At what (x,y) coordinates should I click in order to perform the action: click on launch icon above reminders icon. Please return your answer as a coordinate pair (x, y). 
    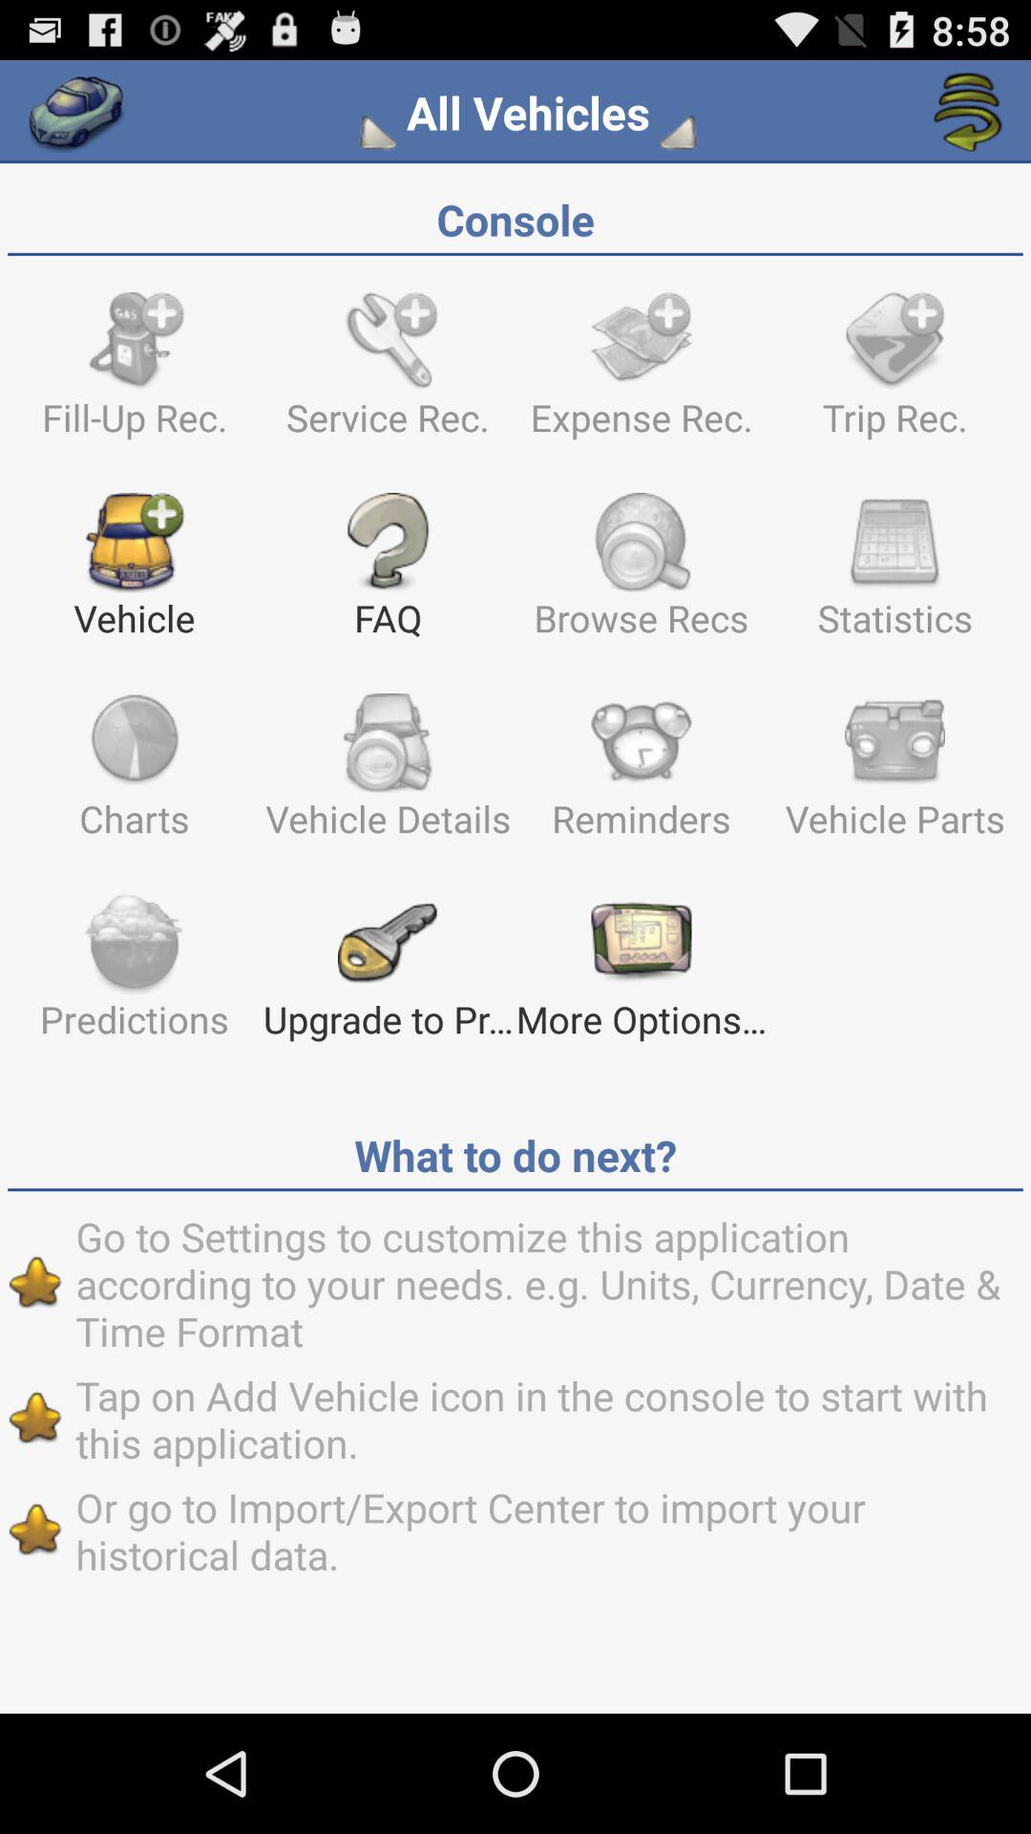
    Looking at the image, I should click on (894, 574).